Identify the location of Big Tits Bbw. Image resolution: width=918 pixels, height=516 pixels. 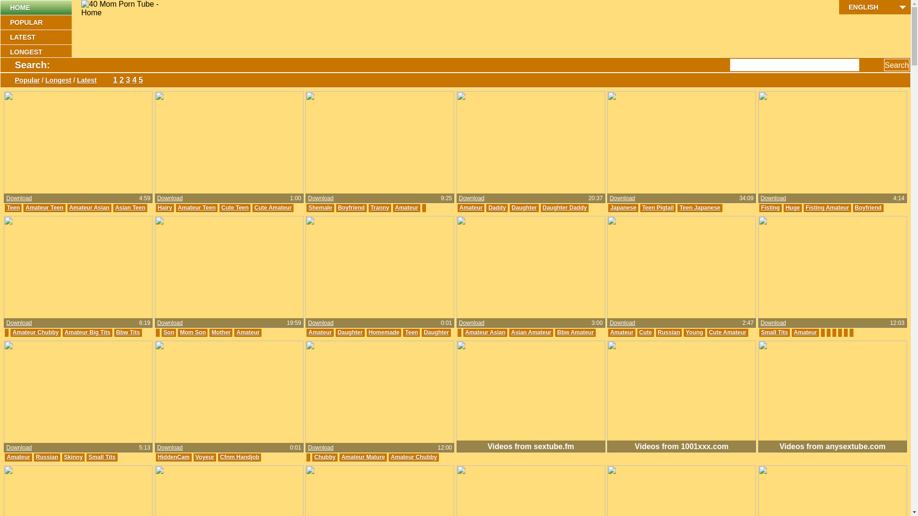
(24, 353).